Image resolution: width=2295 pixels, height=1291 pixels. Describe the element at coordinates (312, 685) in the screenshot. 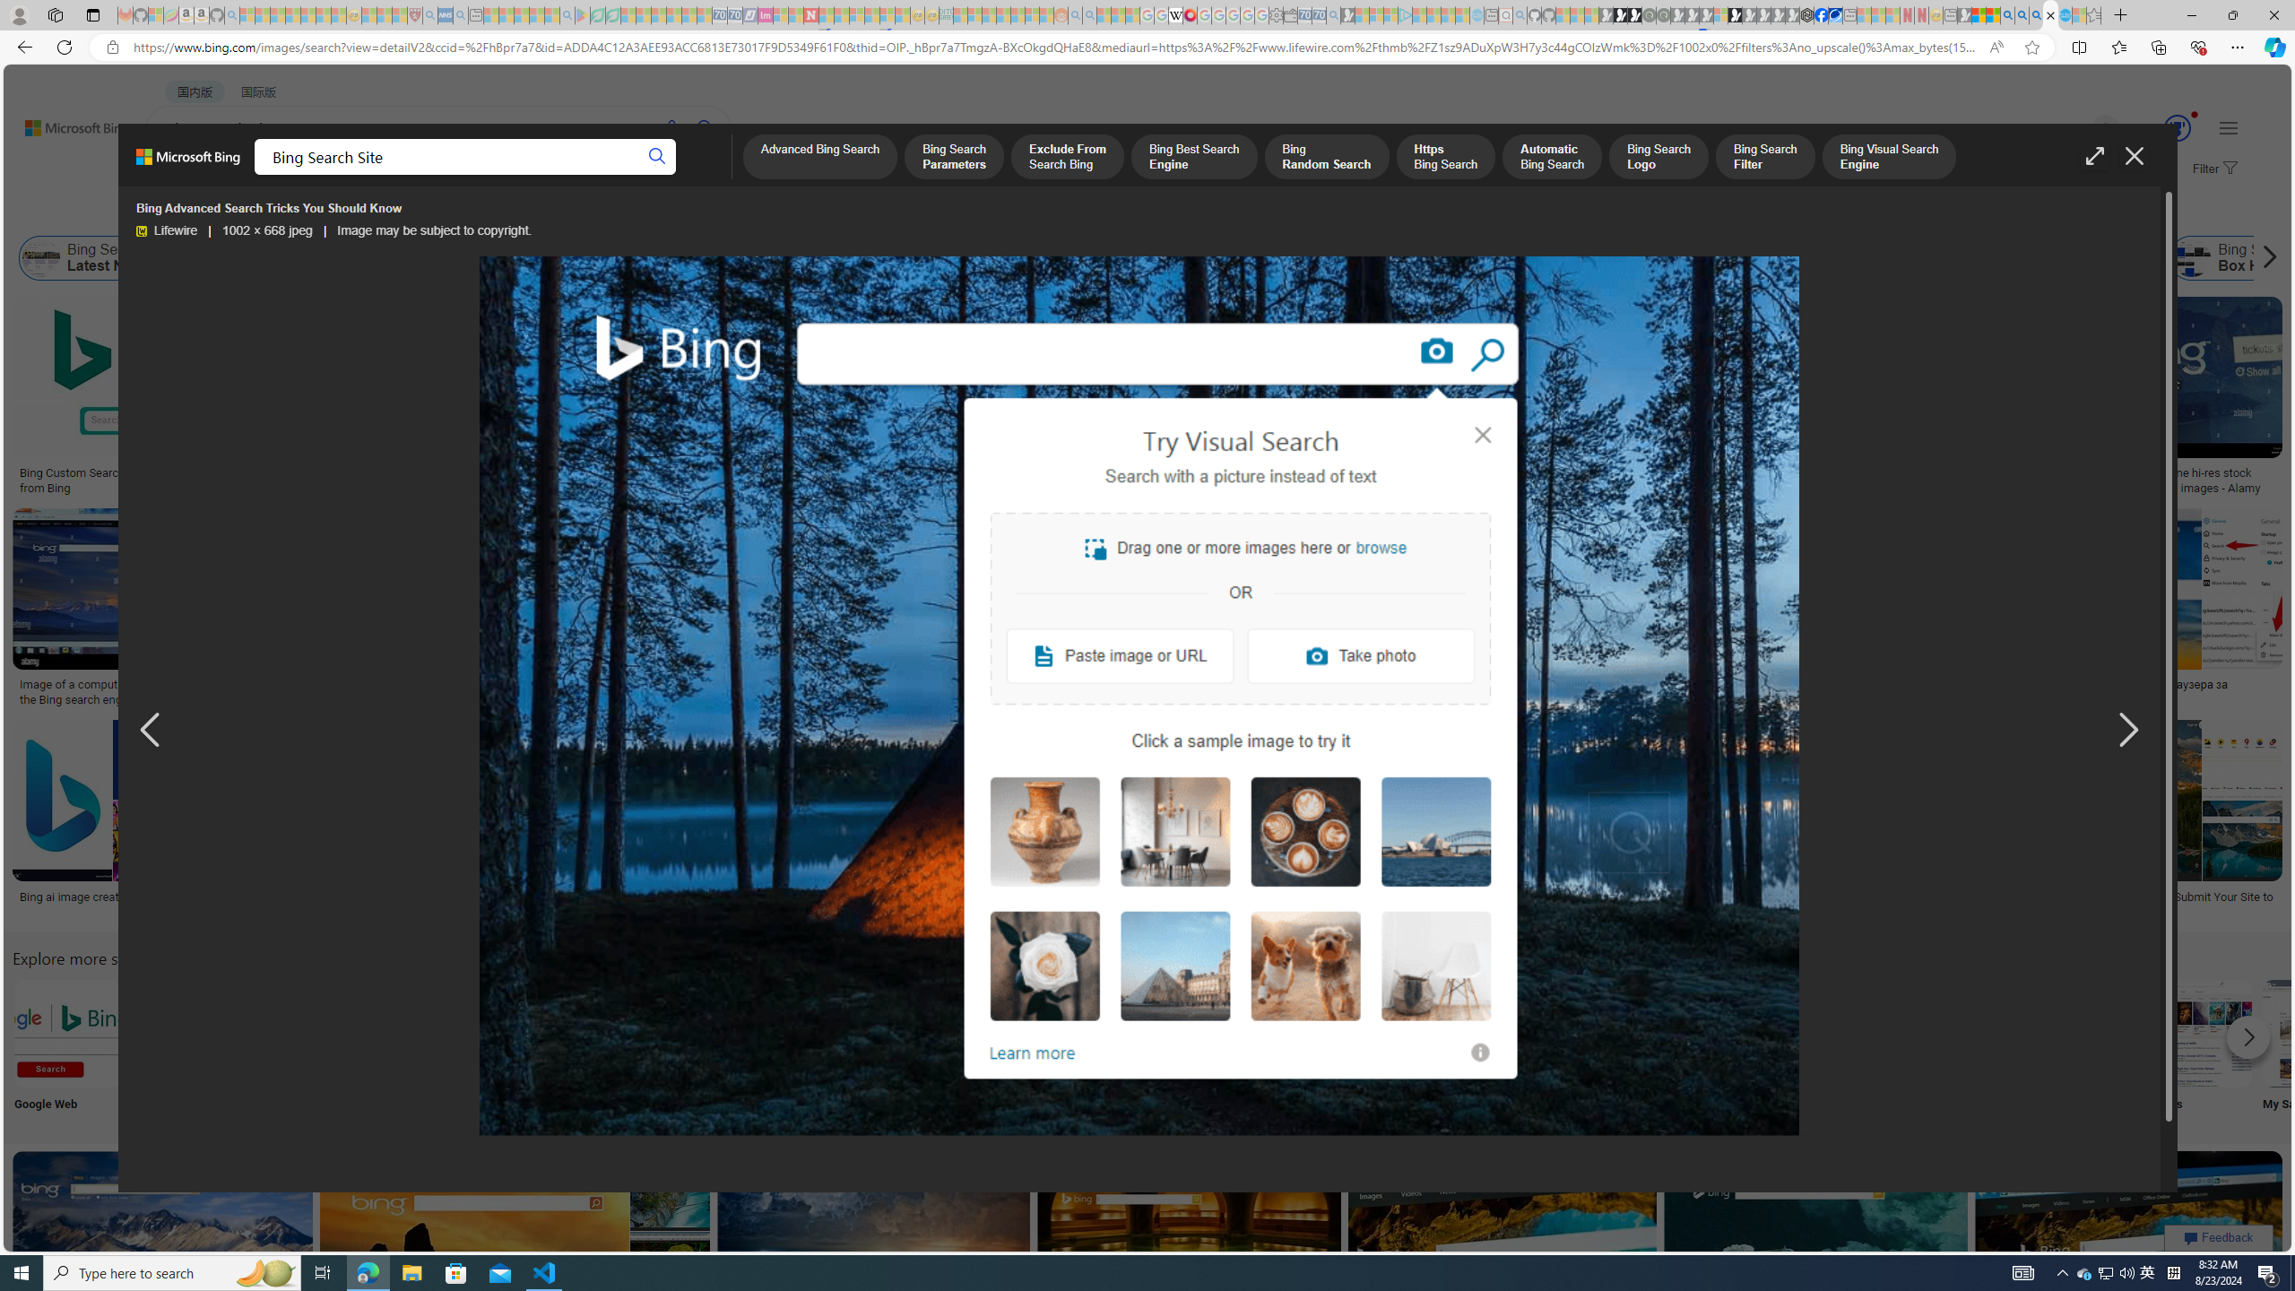

I see `Image Search Bing Engine` at that location.